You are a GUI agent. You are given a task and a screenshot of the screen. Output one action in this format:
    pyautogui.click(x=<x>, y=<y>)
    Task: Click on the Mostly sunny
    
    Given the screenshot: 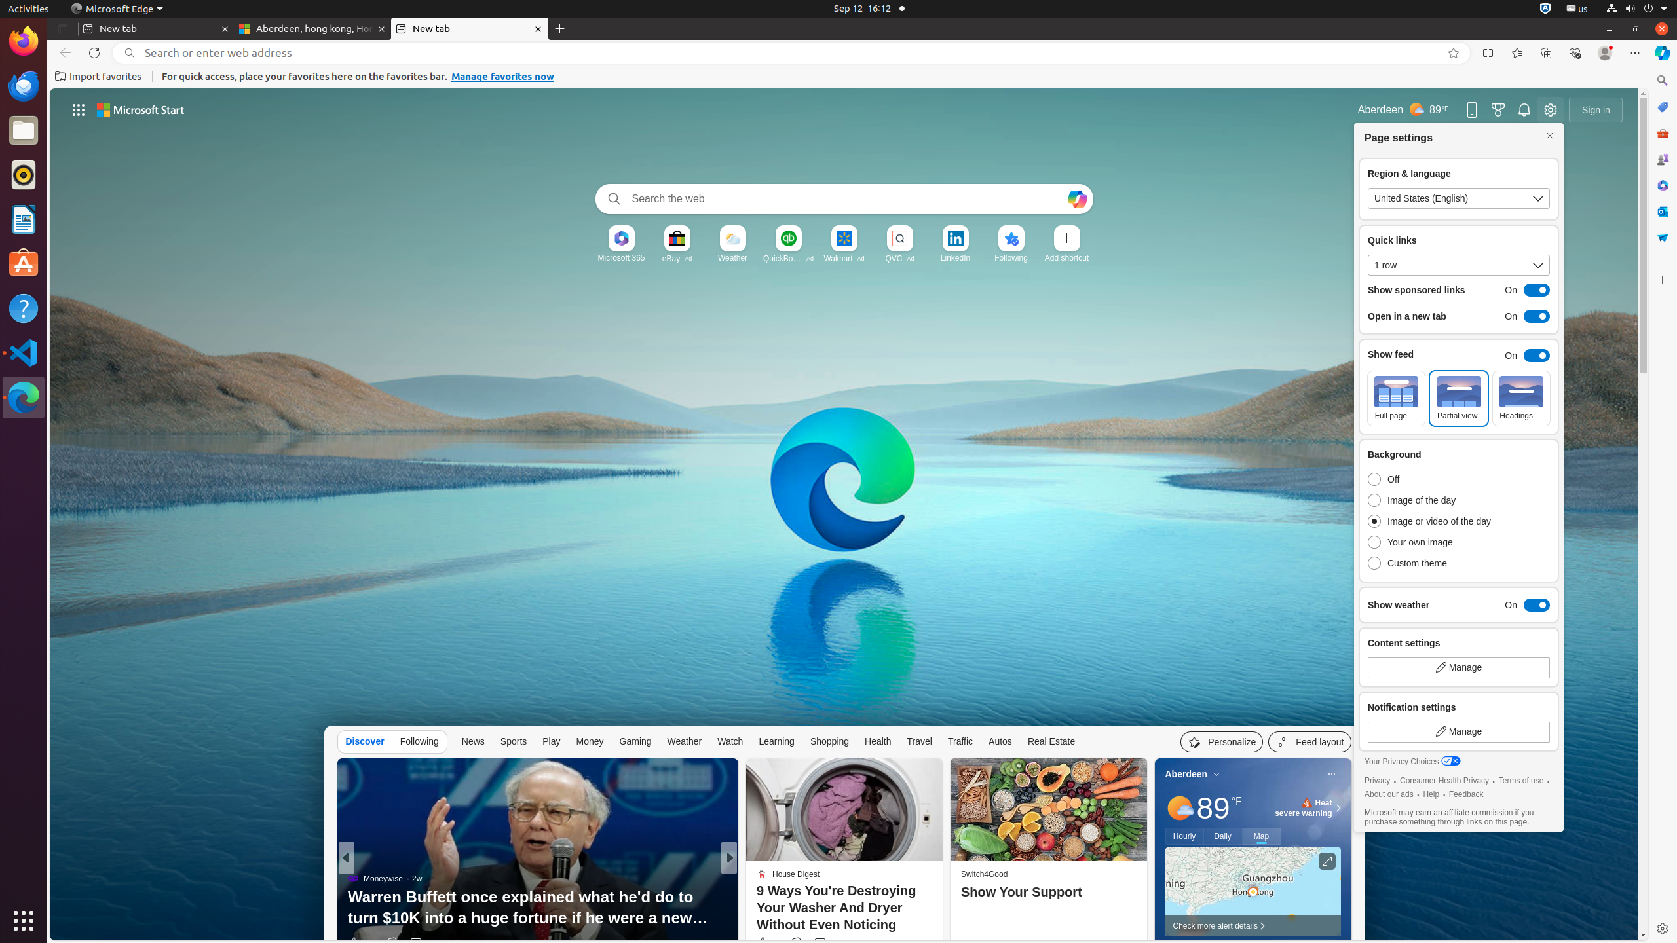 What is the action you would take?
    pyautogui.click(x=1179, y=808)
    